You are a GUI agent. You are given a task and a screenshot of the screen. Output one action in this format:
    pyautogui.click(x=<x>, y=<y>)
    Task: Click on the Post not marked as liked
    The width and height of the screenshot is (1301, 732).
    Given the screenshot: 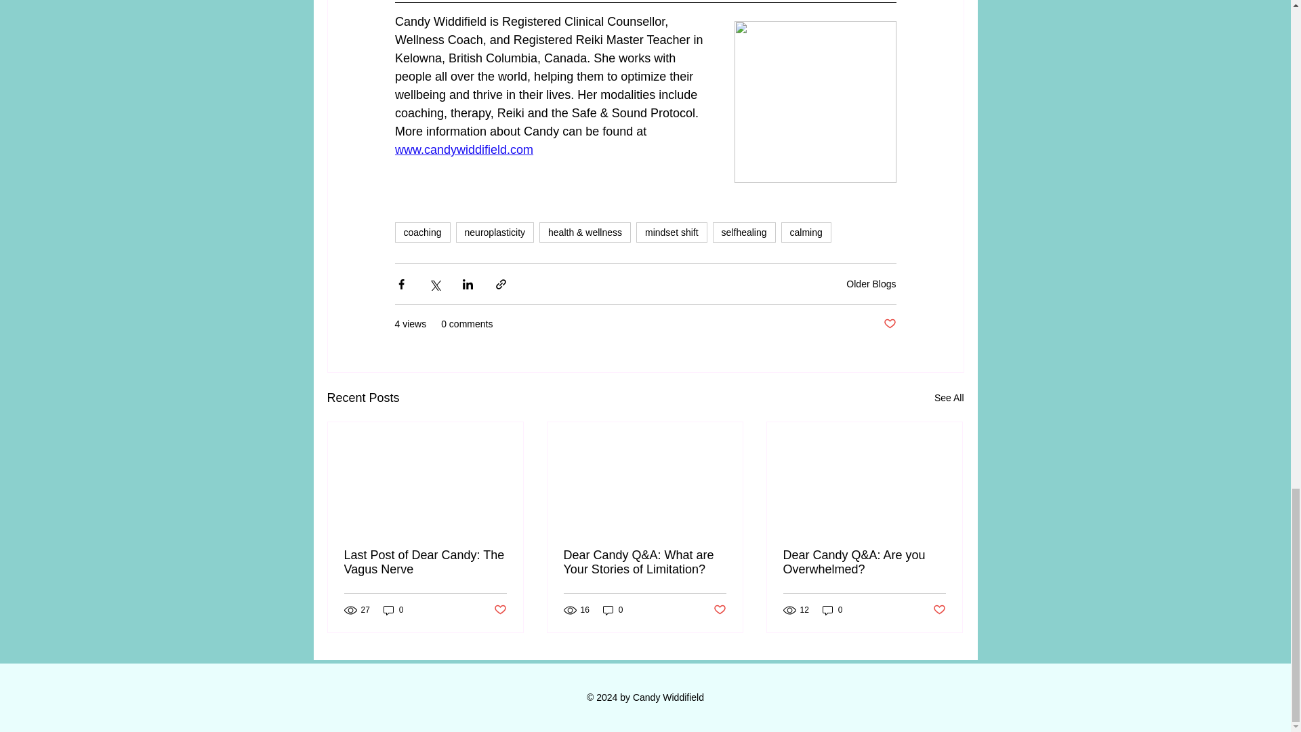 What is the action you would take?
    pyautogui.click(x=499, y=610)
    